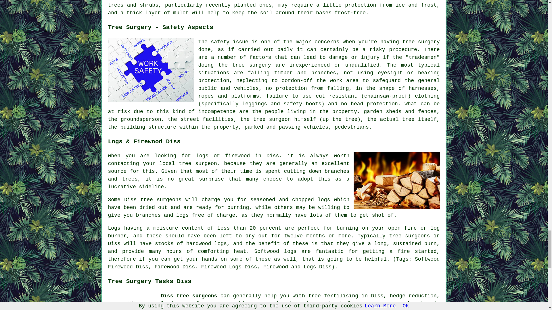  I want to click on Tree Safety Diss, so click(151, 70).